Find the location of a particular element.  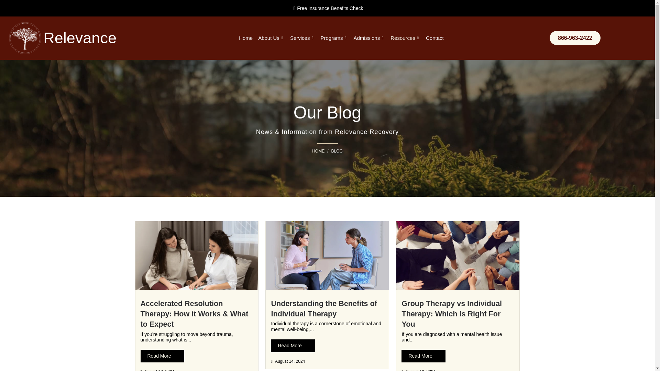

Group Therapy vs Individual Therapy: Which Is Right For You is located at coordinates (451, 313).